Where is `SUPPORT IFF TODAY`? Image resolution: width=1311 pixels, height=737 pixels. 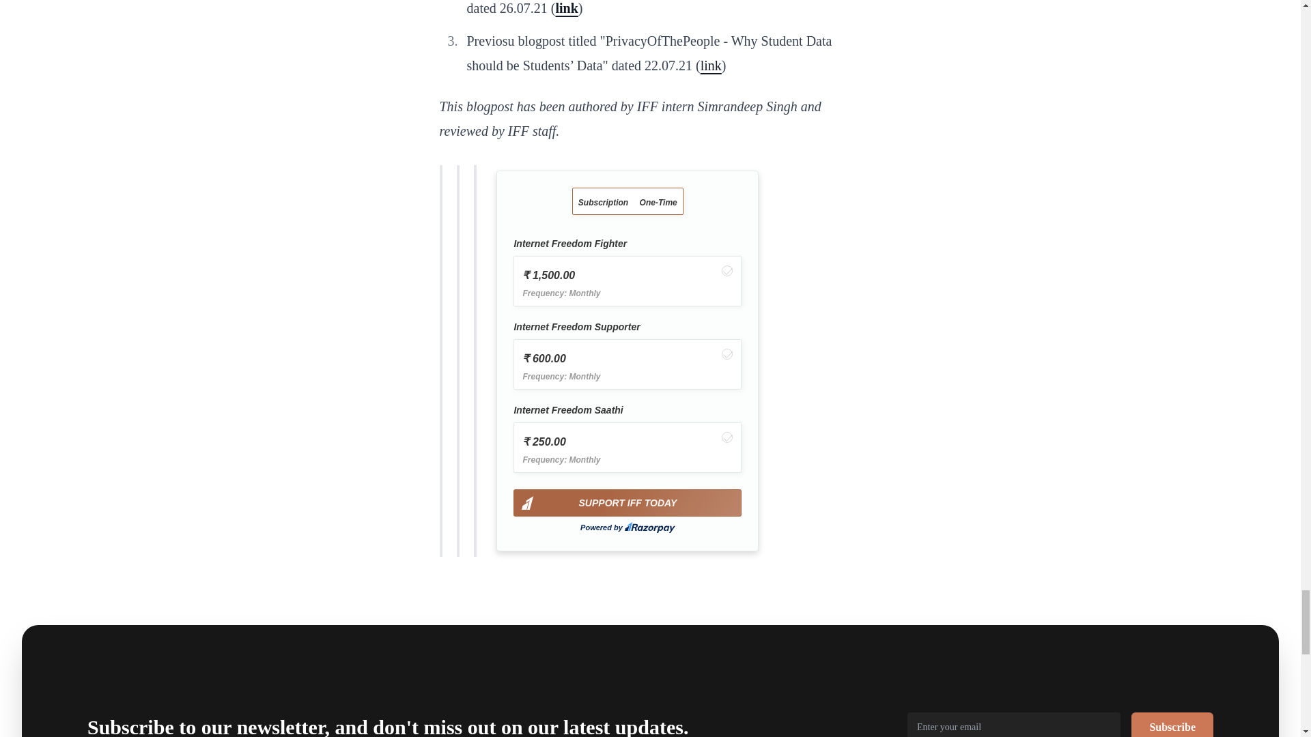
SUPPORT IFF TODAY is located at coordinates (628, 503).